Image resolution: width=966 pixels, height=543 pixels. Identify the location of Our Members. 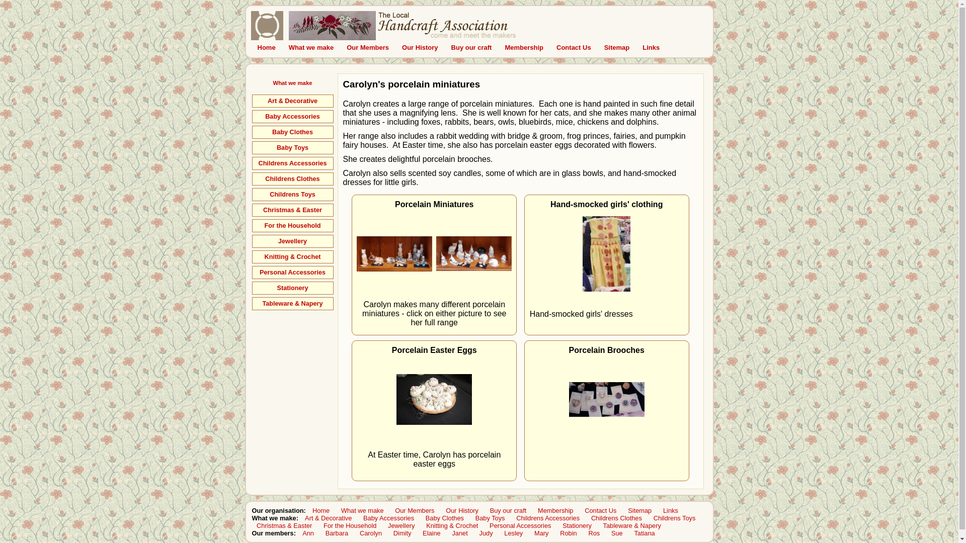
(368, 47).